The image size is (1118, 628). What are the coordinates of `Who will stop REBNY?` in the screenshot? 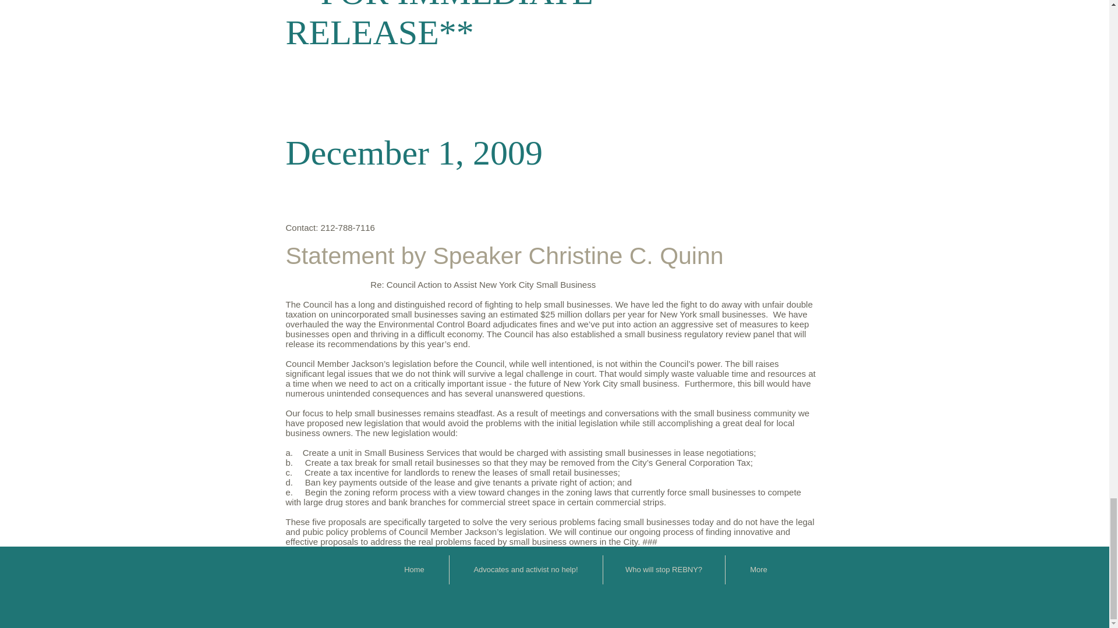 It's located at (664, 570).